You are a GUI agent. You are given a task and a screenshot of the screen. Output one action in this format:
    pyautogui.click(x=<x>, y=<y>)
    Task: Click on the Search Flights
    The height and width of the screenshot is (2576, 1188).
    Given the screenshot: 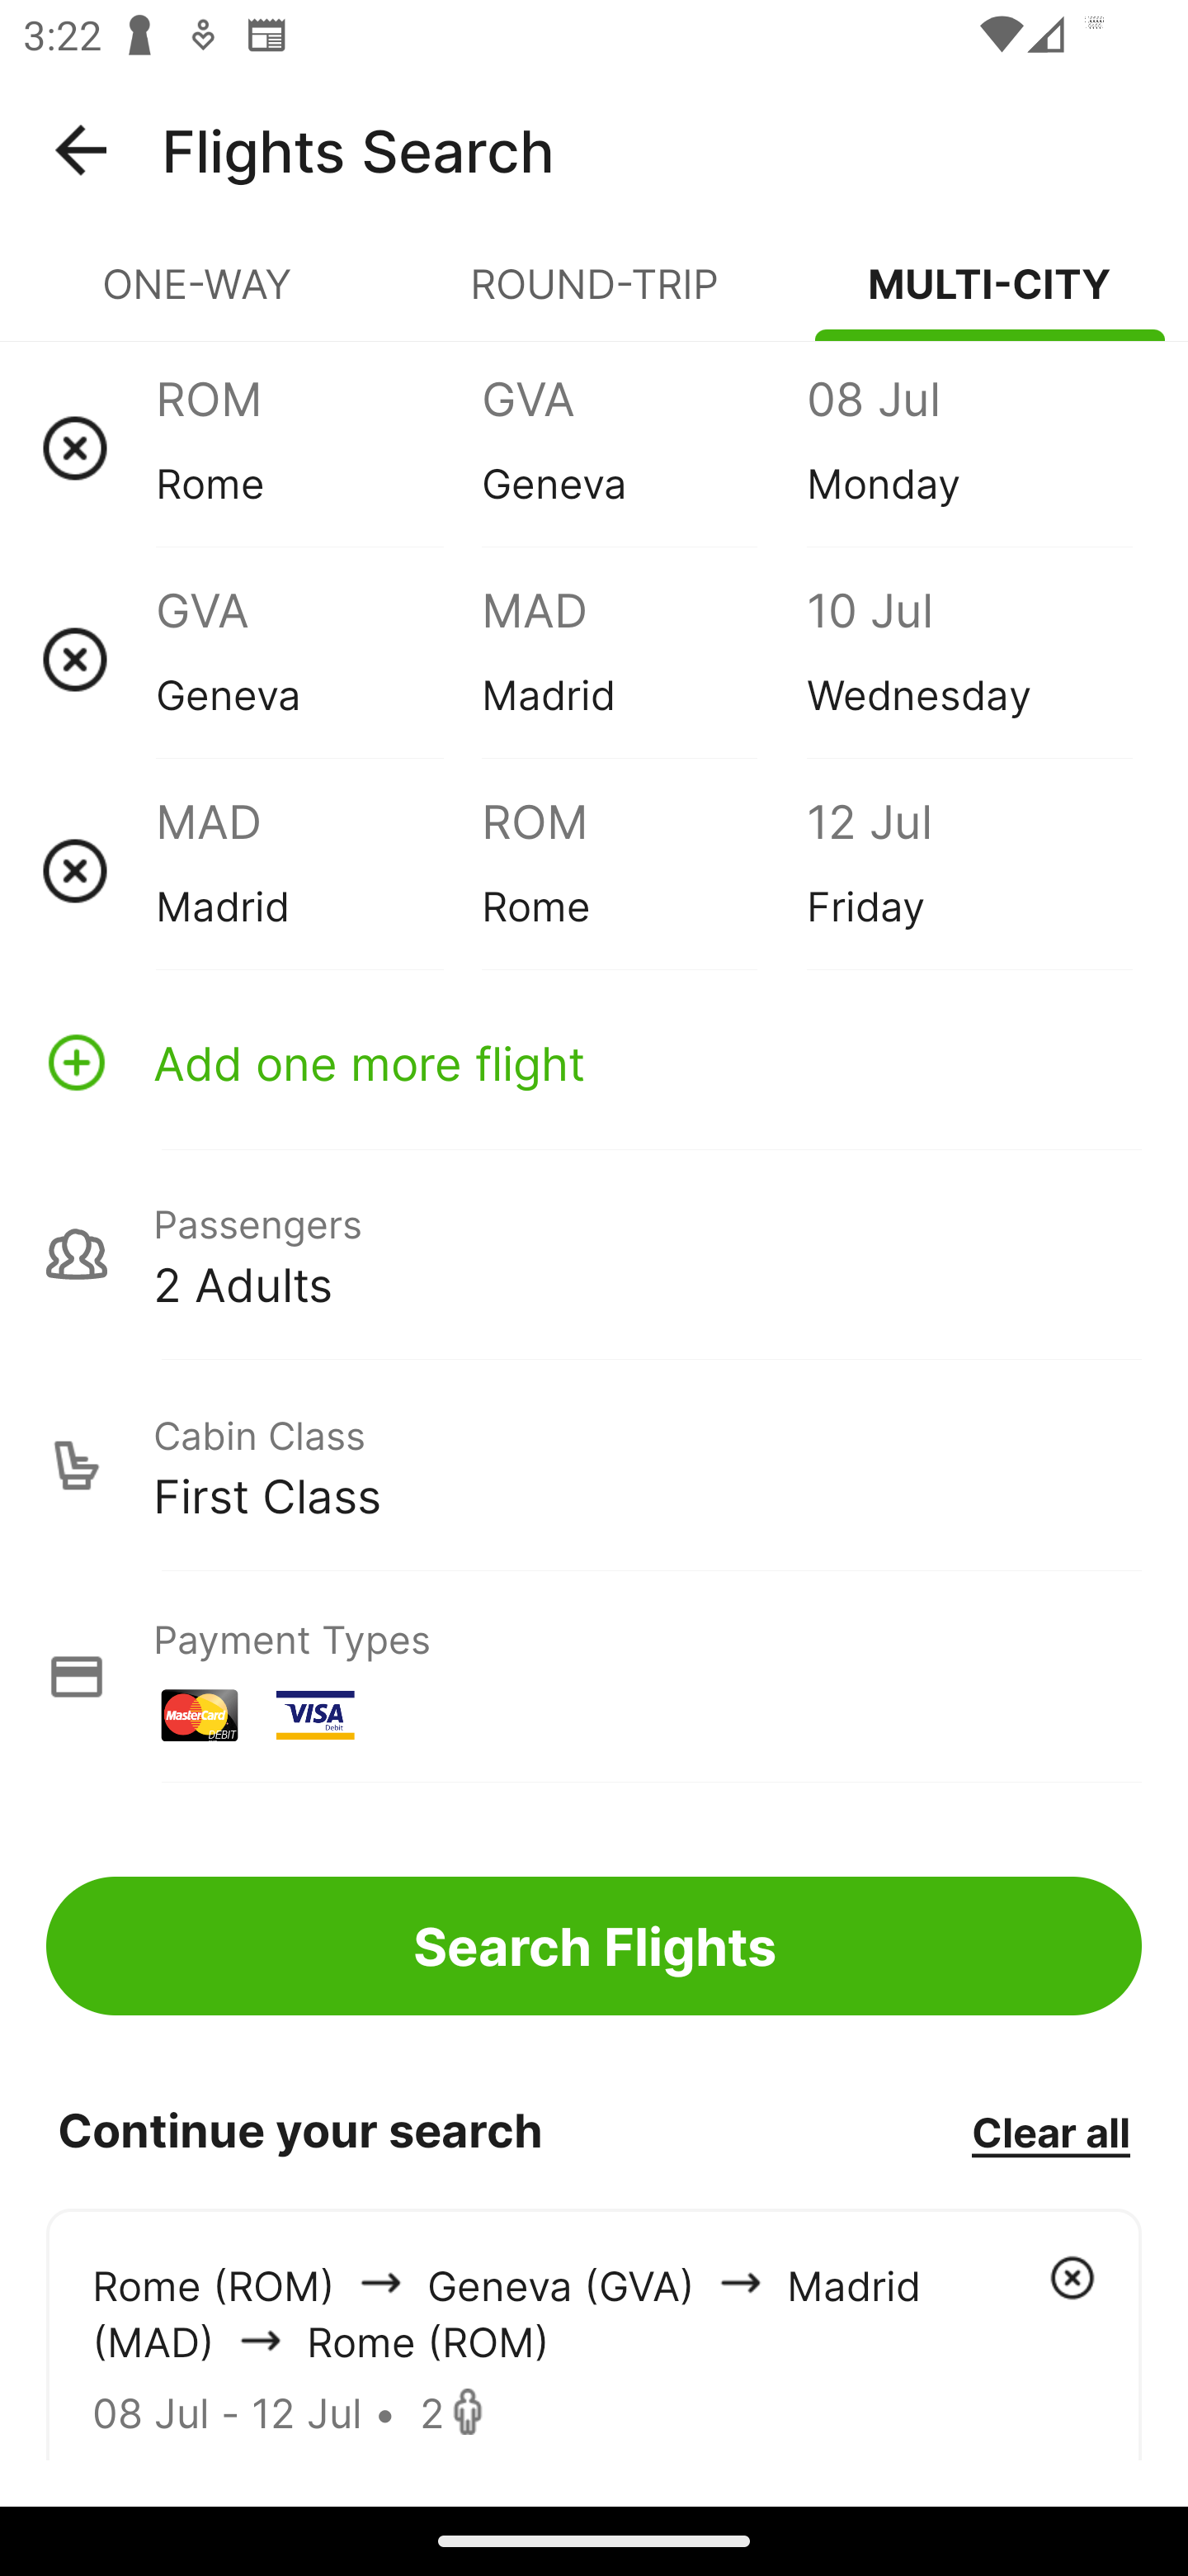 What is the action you would take?
    pyautogui.click(x=594, y=1945)
    